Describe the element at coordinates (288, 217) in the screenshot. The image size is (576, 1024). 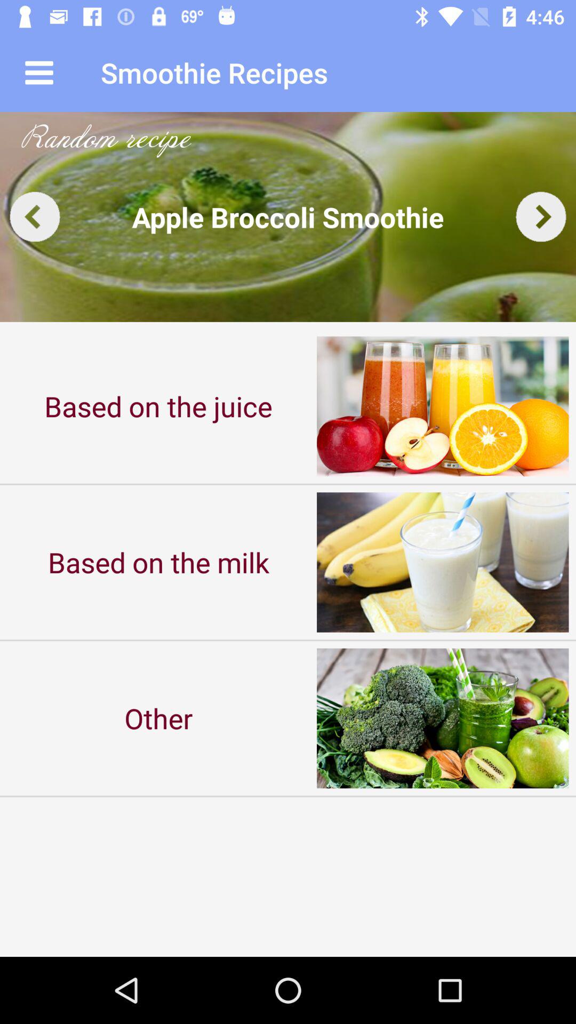
I see `click the auto play` at that location.